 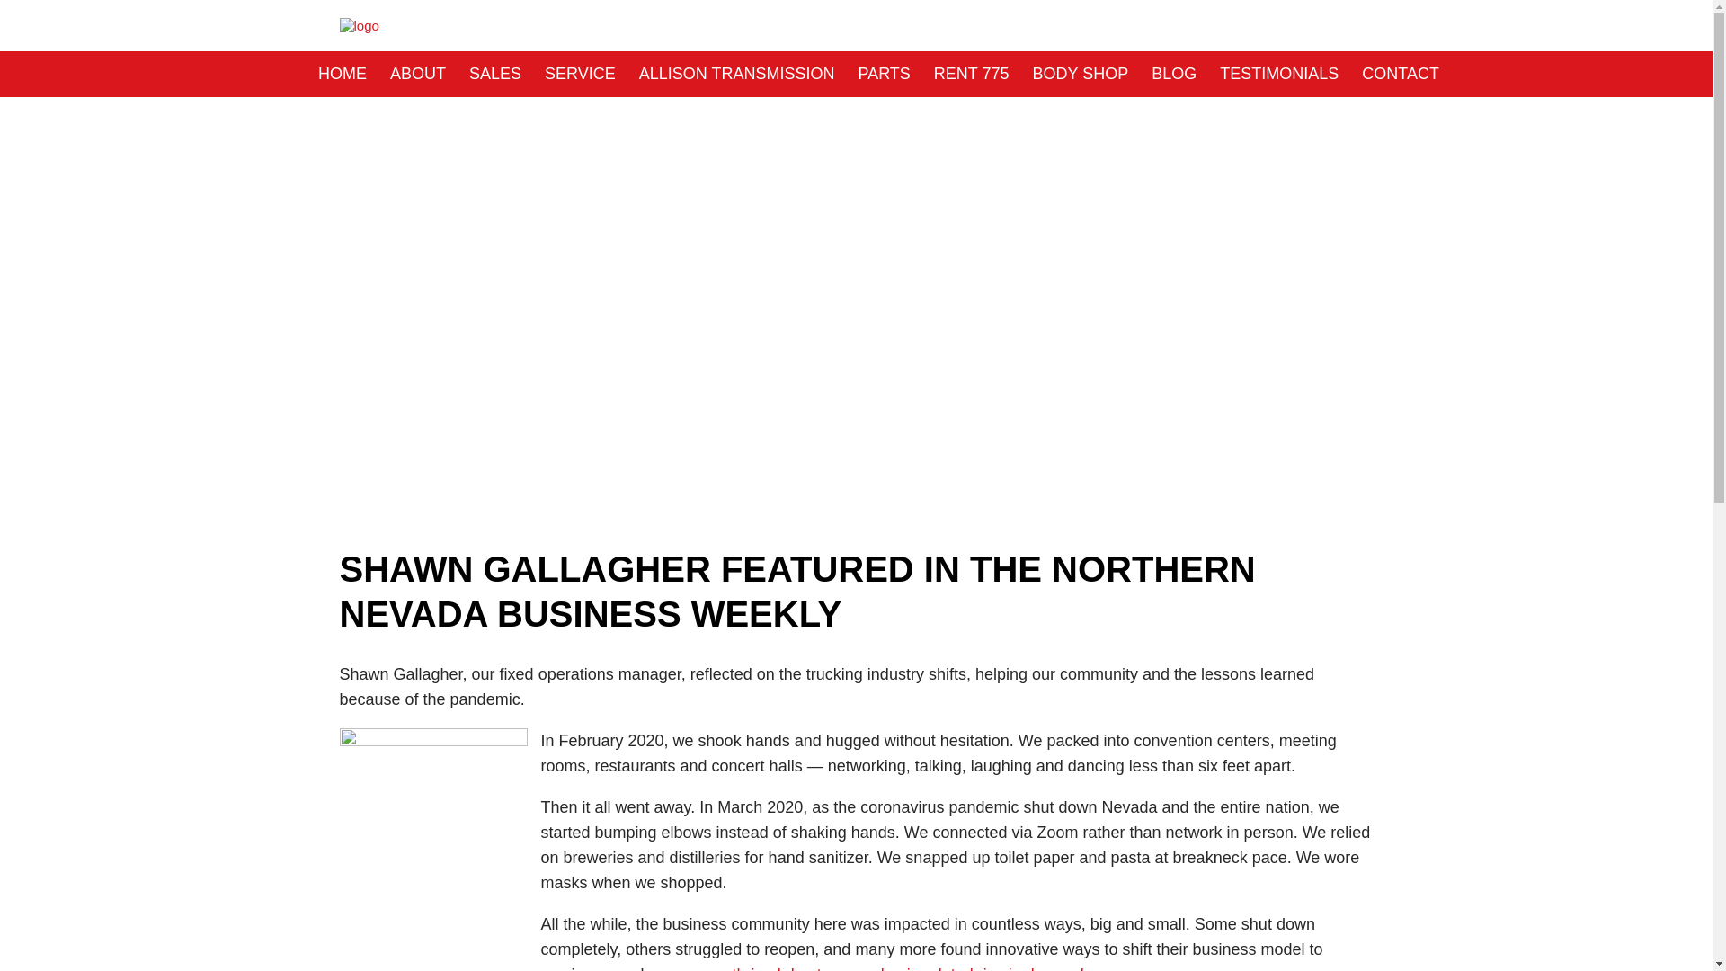 I want to click on SALES, so click(x=494, y=74).